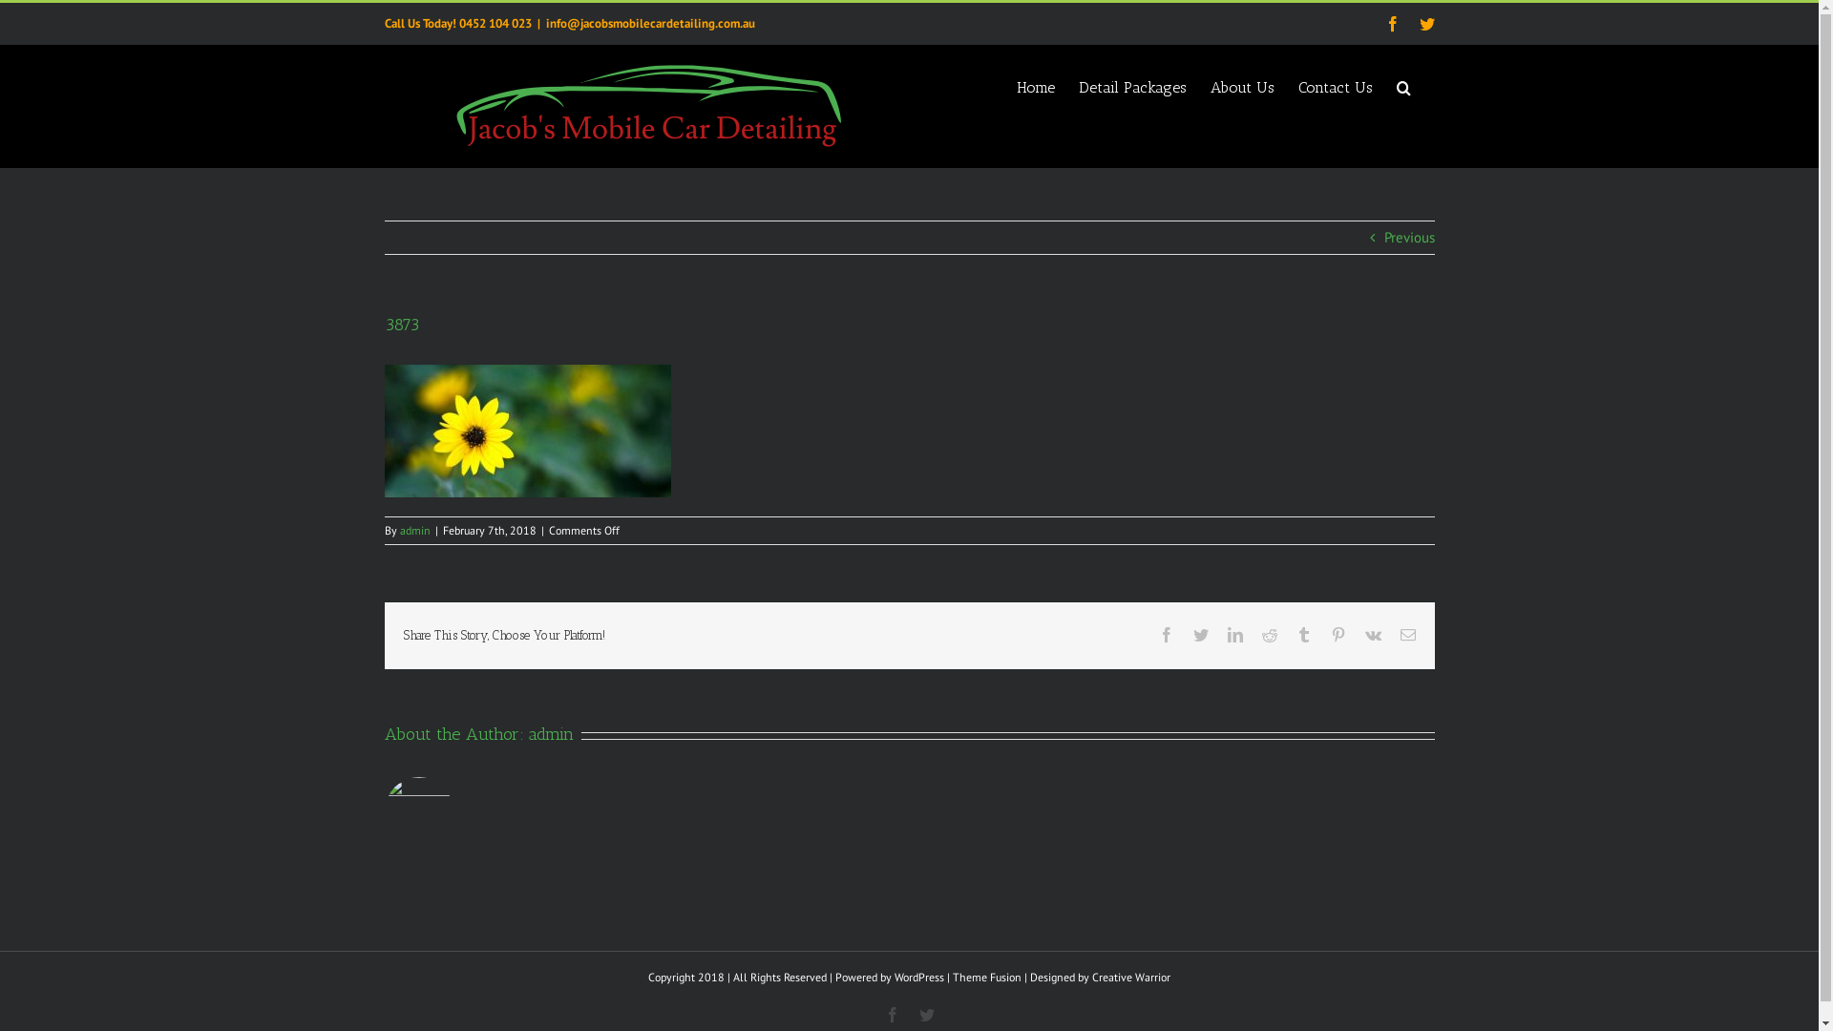 This screenshot has height=1031, width=1833. Describe the element at coordinates (987, 978) in the screenshot. I see `Theme Fusion` at that location.